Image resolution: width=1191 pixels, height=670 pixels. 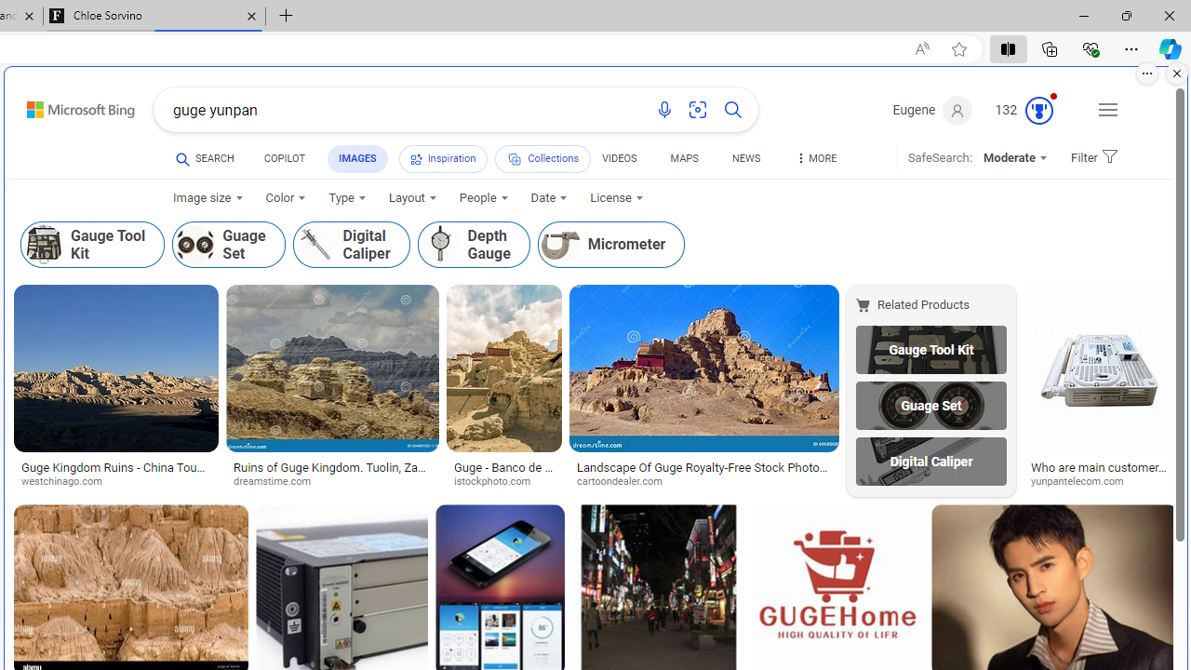 I want to click on Gauge Tool Kit, so click(x=930, y=349).